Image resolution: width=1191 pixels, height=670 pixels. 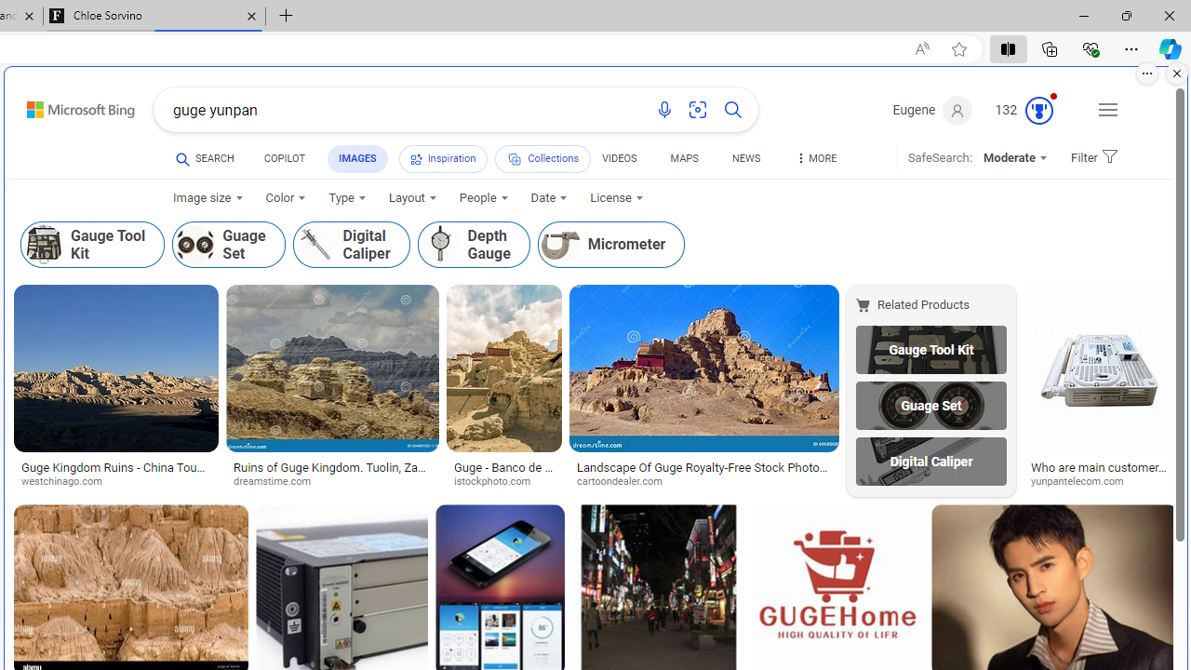 I want to click on Gauge Tool Kit, so click(x=930, y=349).